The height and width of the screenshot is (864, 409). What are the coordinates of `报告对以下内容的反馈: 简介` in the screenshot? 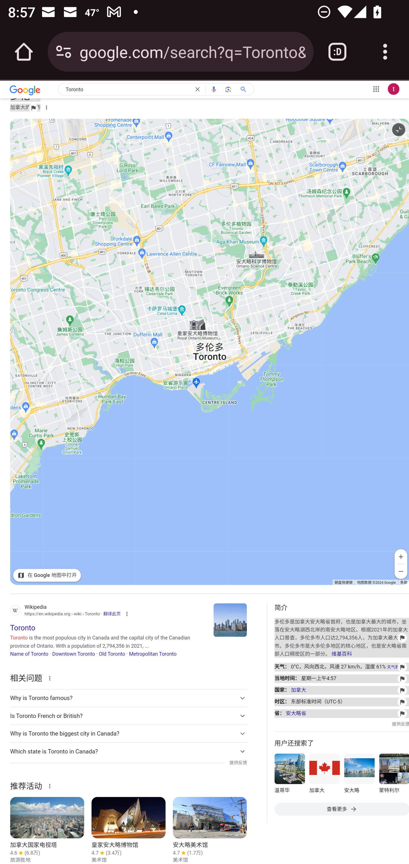 It's located at (341, 713).